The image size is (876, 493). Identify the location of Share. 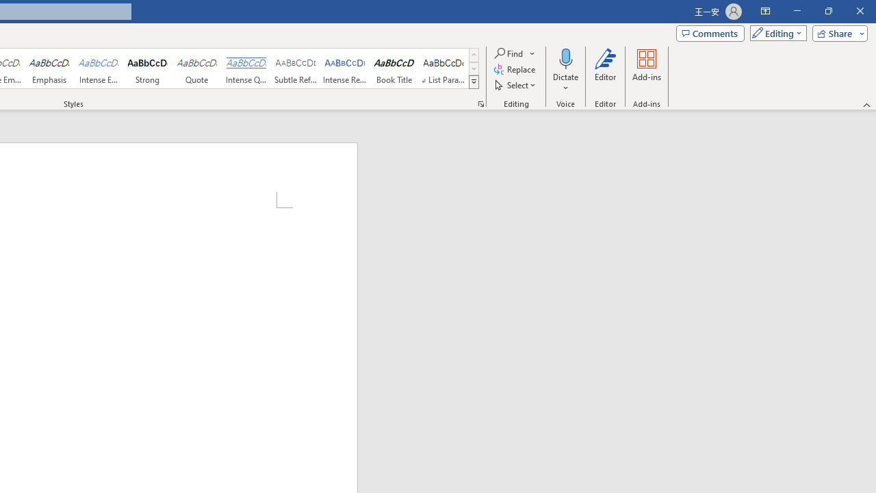
(837, 33).